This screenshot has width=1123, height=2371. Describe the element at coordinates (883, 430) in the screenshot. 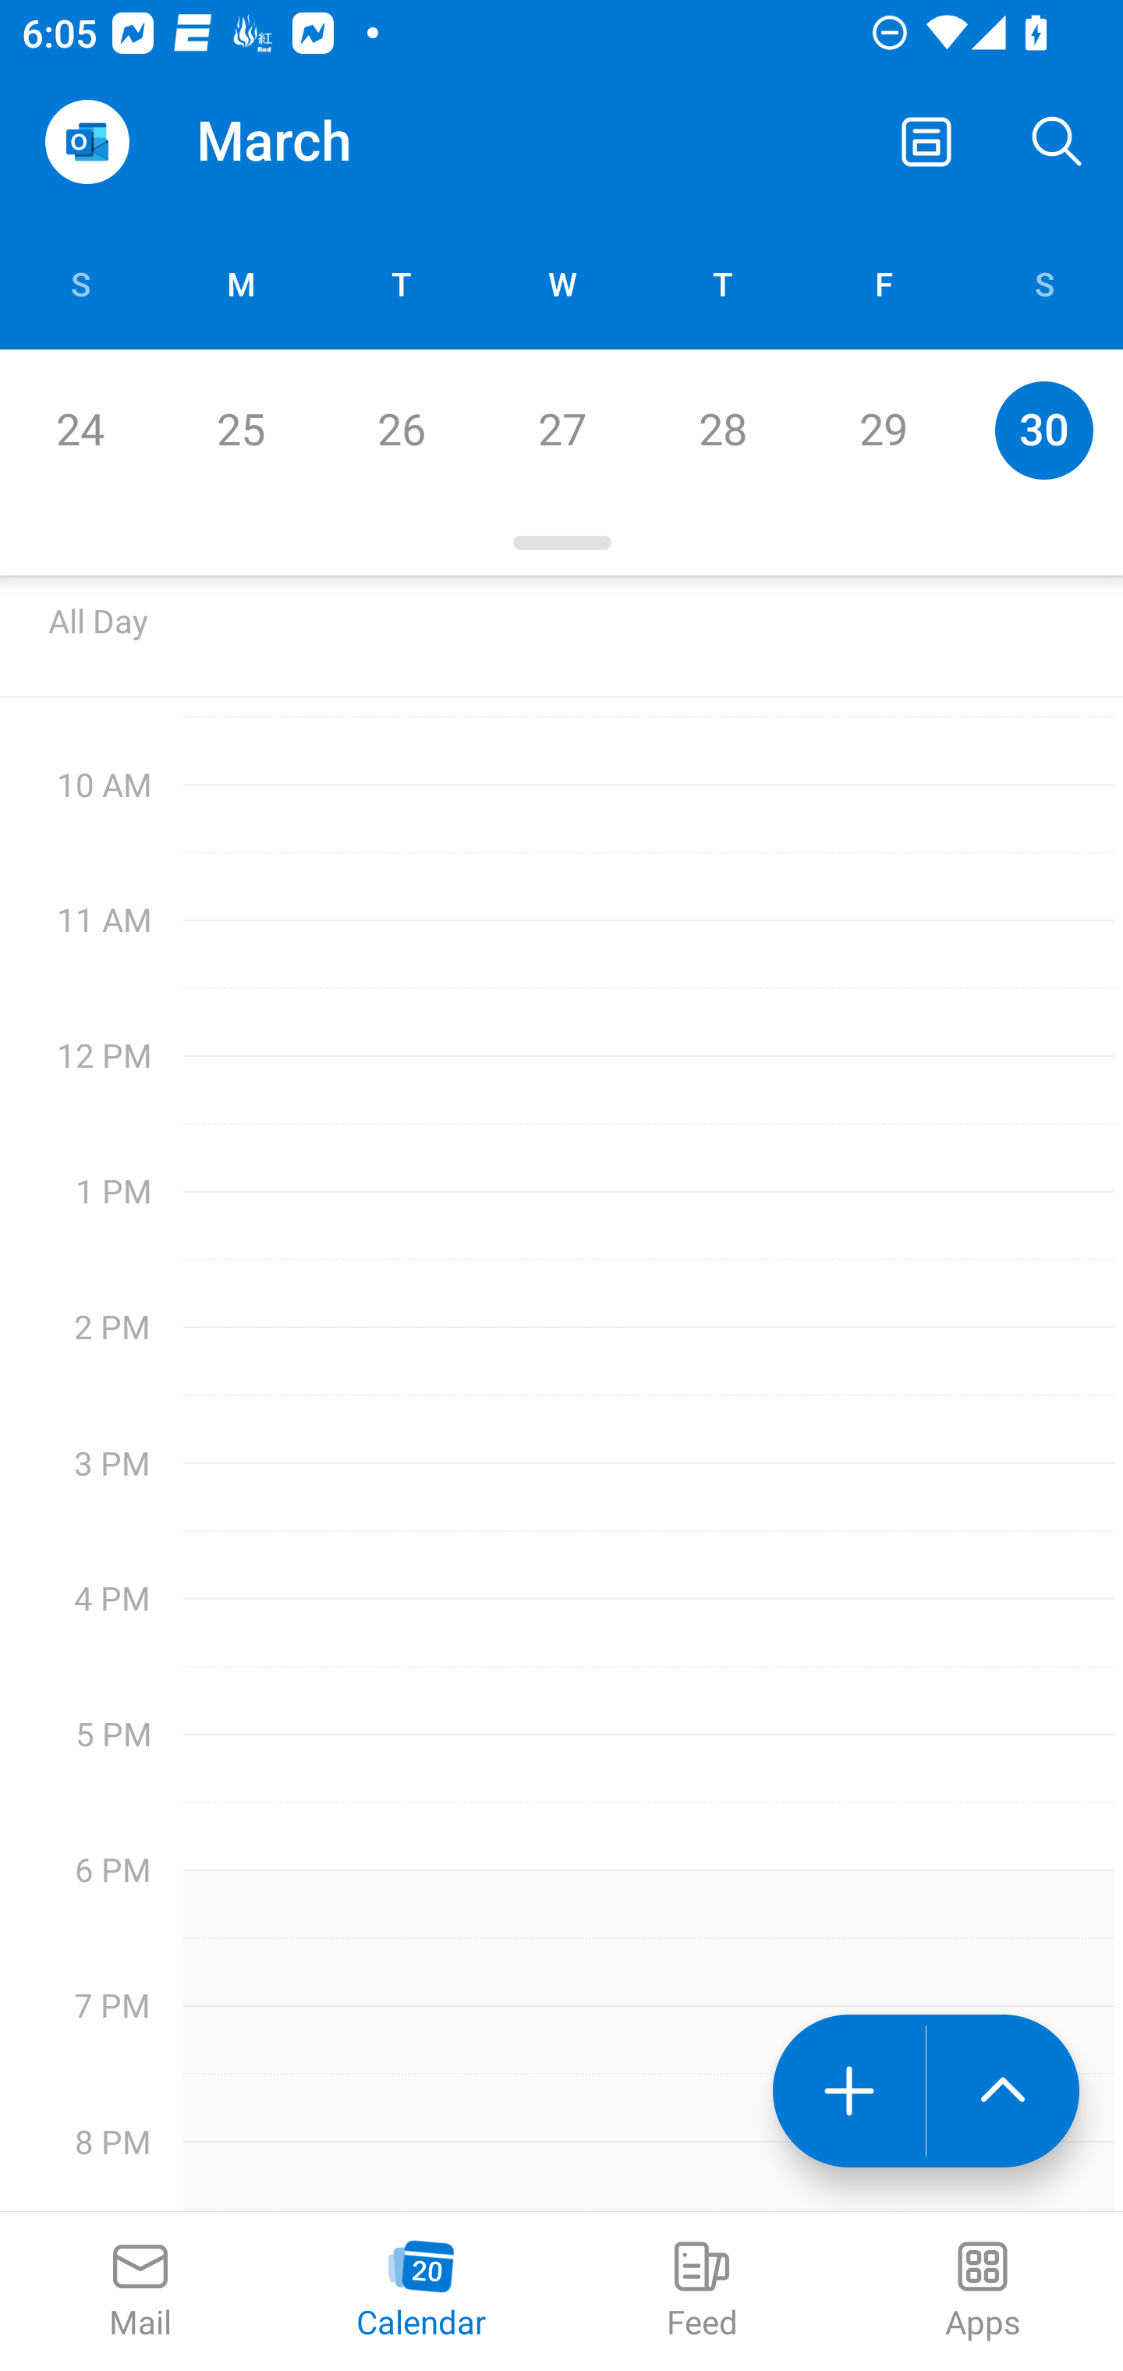

I see `29 Friday, March 29` at that location.